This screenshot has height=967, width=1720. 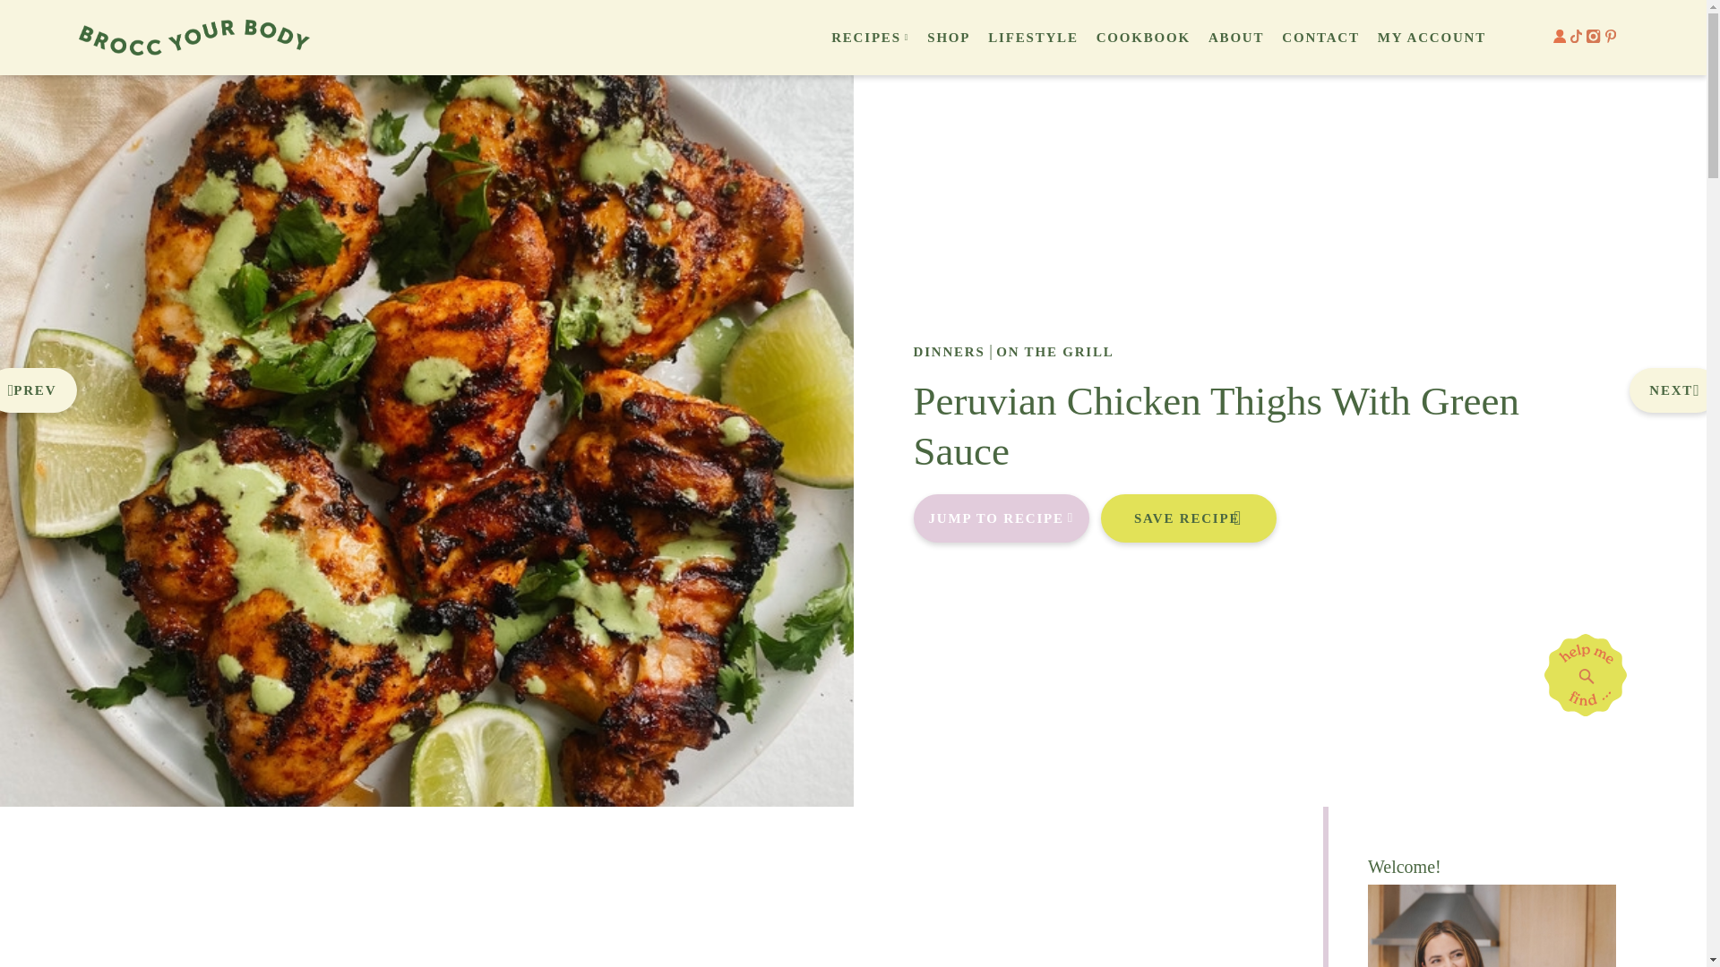 I want to click on COOKBOOK, so click(x=1143, y=38).